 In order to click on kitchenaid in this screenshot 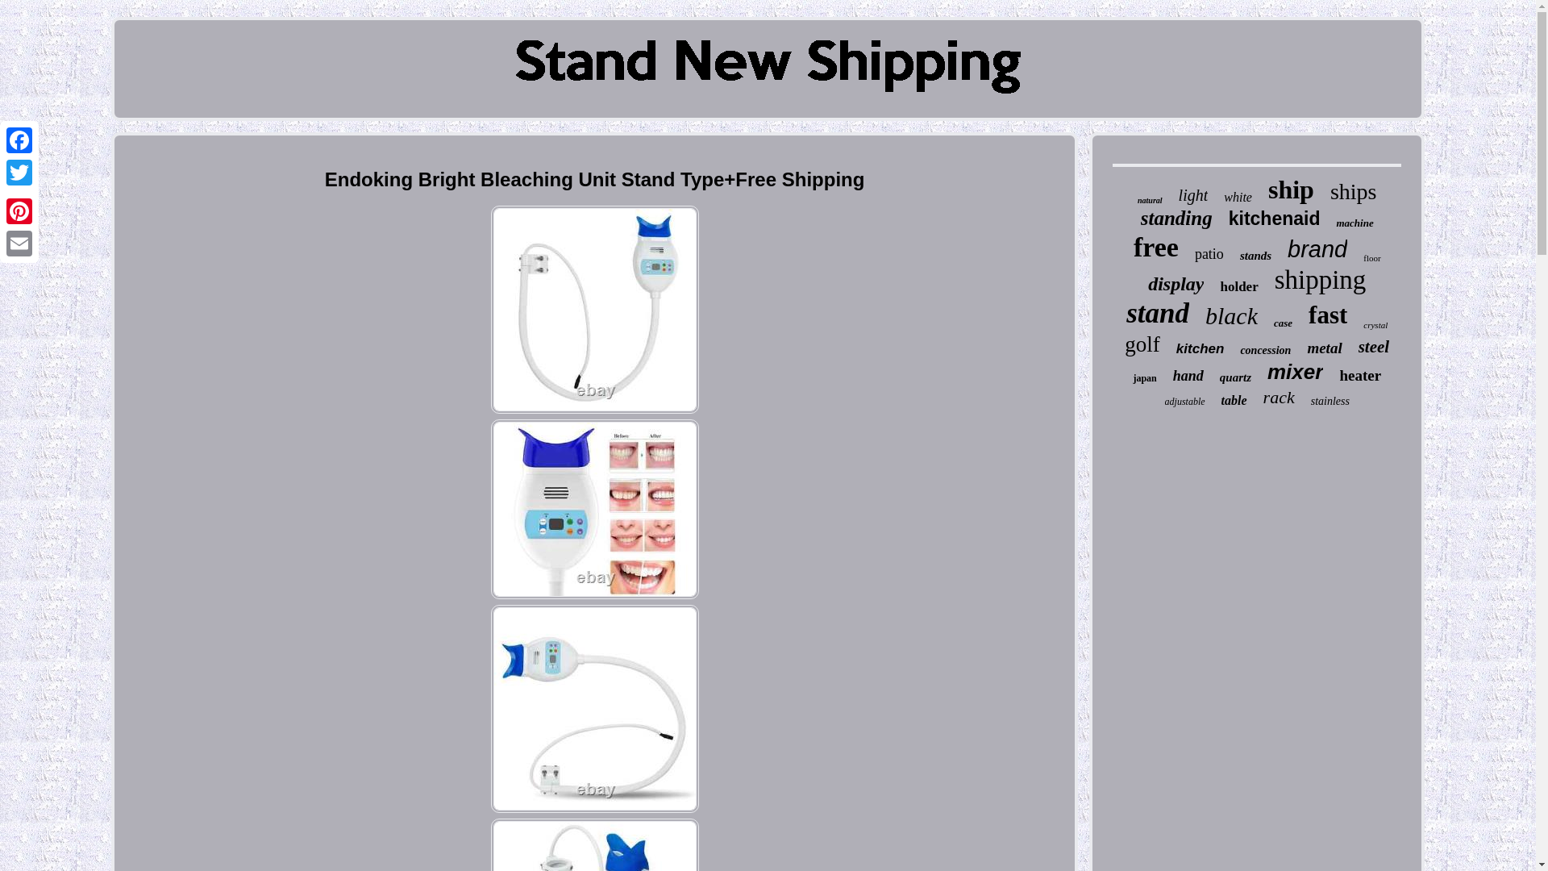, I will do `click(1274, 219)`.